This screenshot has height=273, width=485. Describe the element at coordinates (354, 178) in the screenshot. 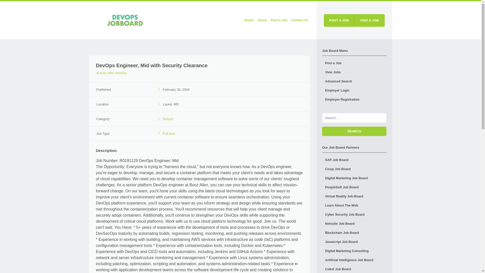

I see `Digital Marketing Job Board` at that location.